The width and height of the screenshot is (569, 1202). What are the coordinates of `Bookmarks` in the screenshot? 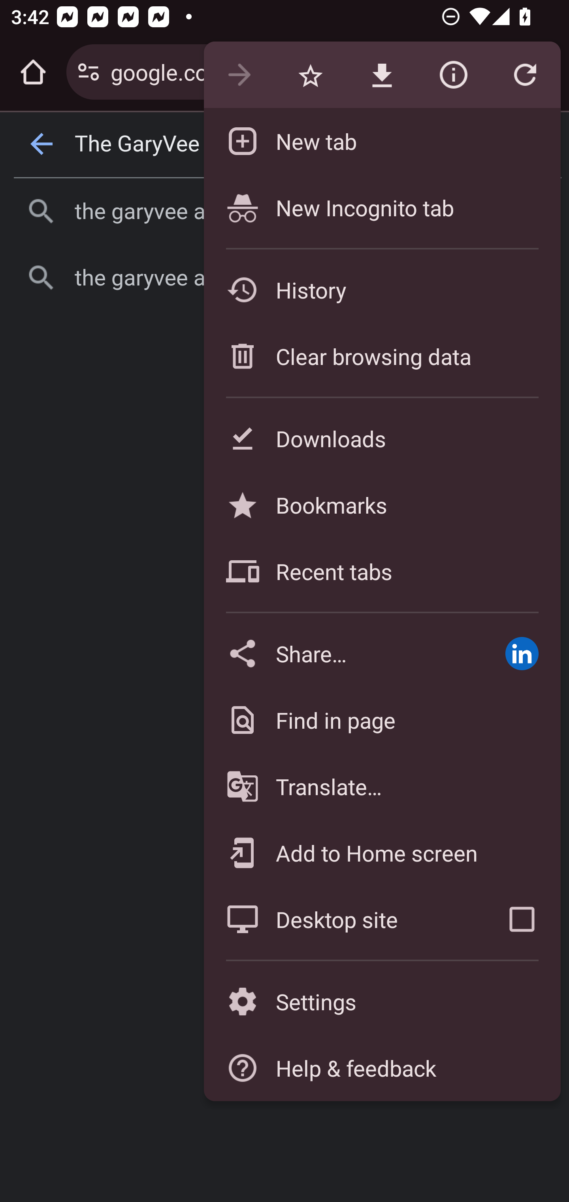 It's located at (382, 505).